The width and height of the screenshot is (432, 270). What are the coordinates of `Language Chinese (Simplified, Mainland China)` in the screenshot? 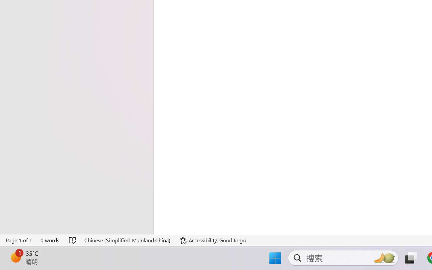 It's located at (128, 240).